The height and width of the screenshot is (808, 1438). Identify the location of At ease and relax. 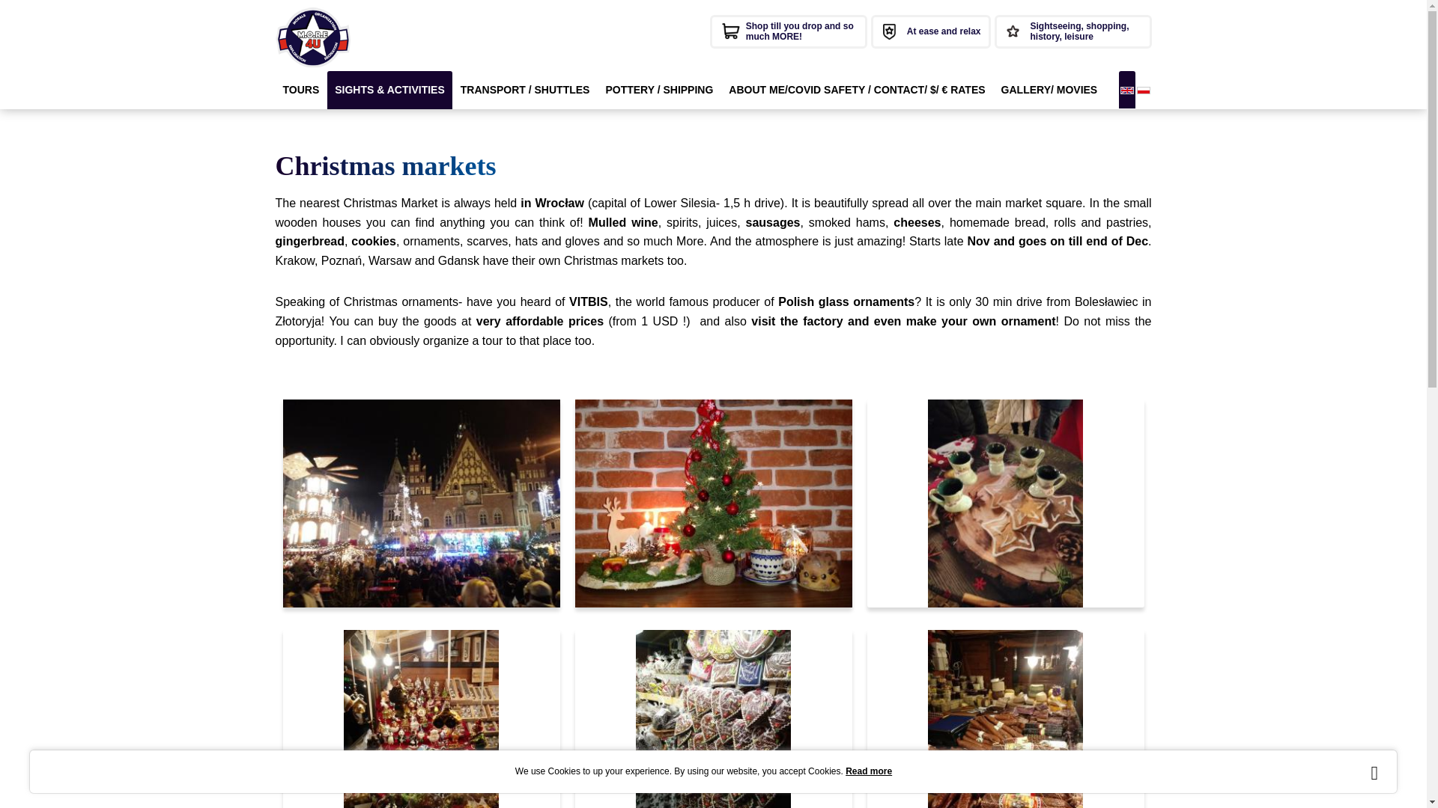
(930, 31).